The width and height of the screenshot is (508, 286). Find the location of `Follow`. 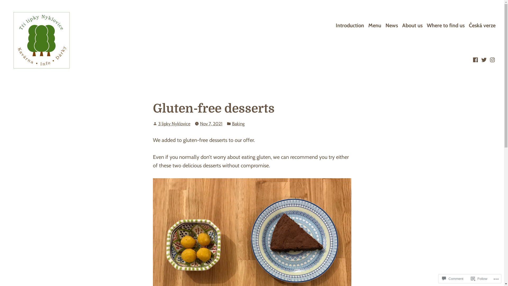

Follow is located at coordinates (479, 279).